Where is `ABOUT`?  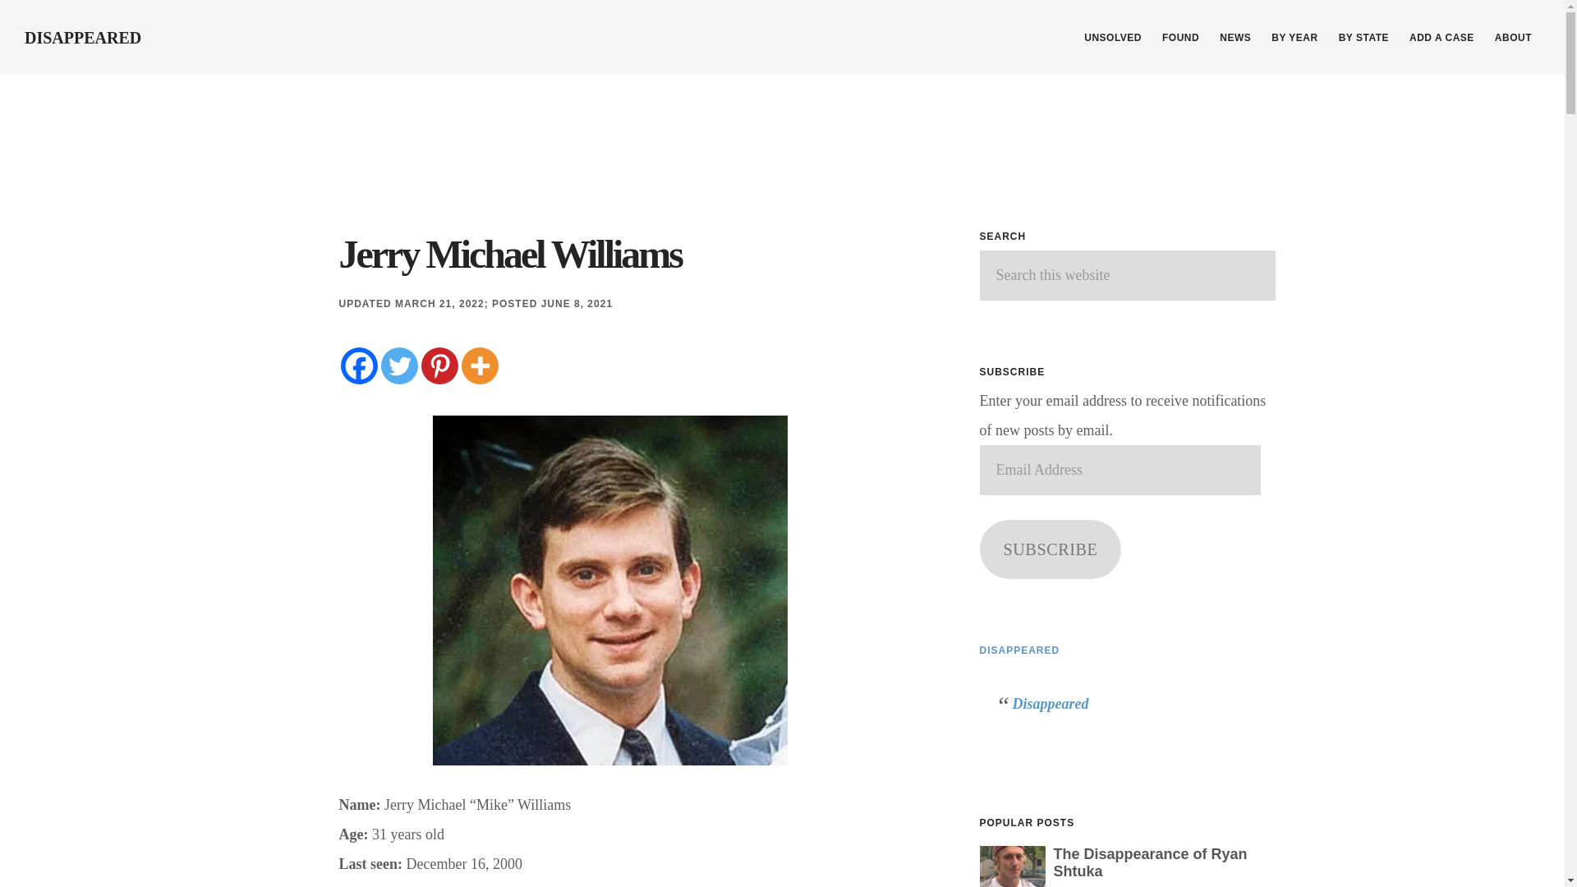
ABOUT is located at coordinates (1513, 38).